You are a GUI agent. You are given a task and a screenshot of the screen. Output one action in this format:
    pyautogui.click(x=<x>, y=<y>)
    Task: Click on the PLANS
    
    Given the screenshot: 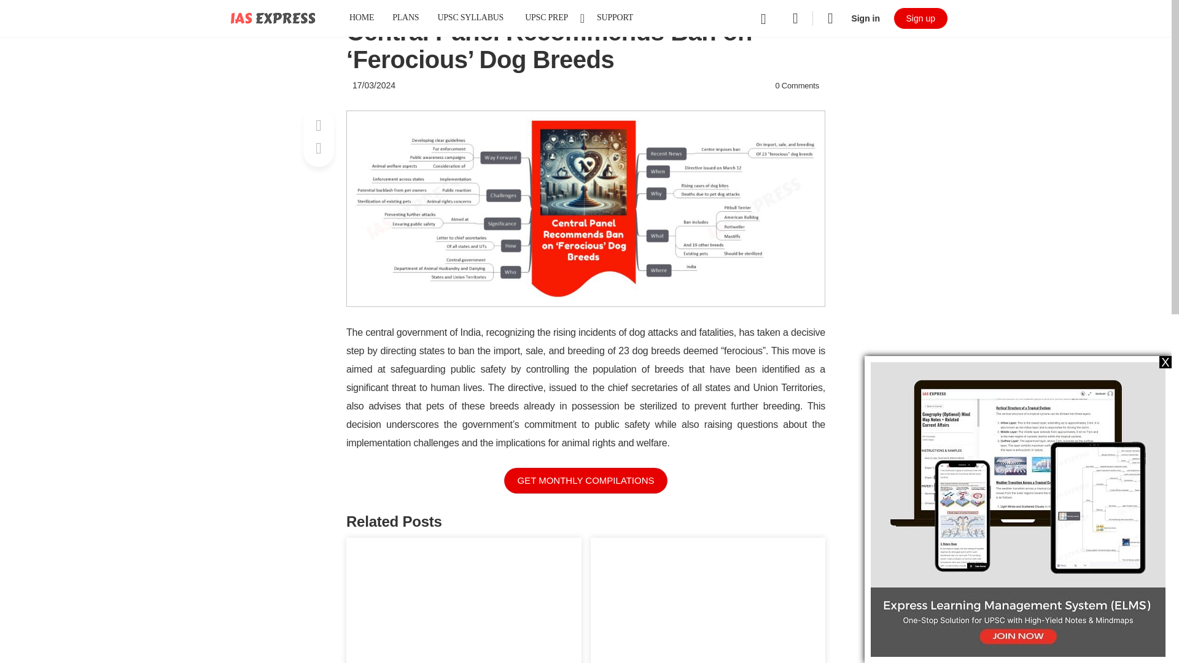 What is the action you would take?
    pyautogui.click(x=405, y=18)
    